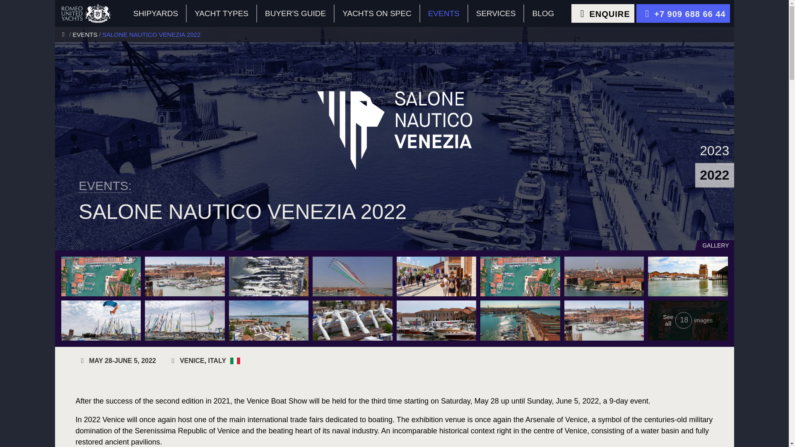 The image size is (795, 447). Describe the element at coordinates (496, 13) in the screenshot. I see `SERVICES` at that location.